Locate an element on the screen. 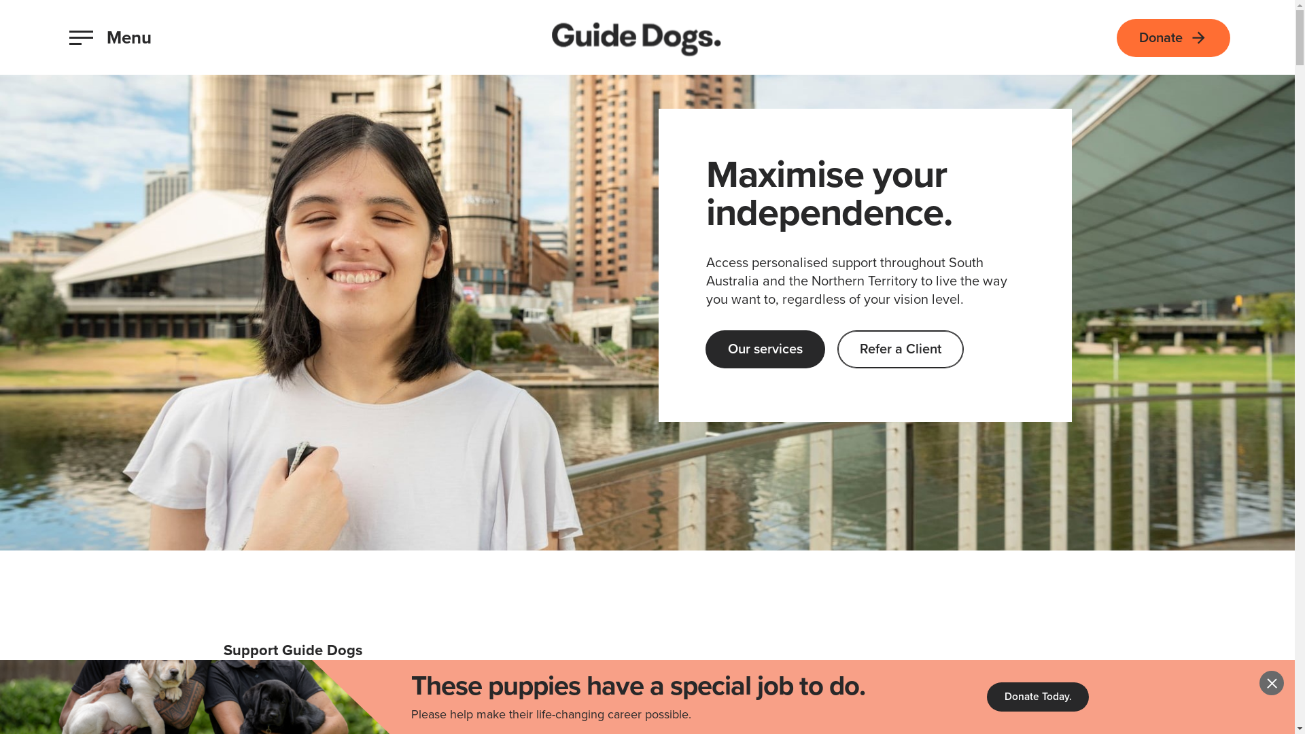 The image size is (1305, 734). Refer a Client is located at coordinates (900, 349).